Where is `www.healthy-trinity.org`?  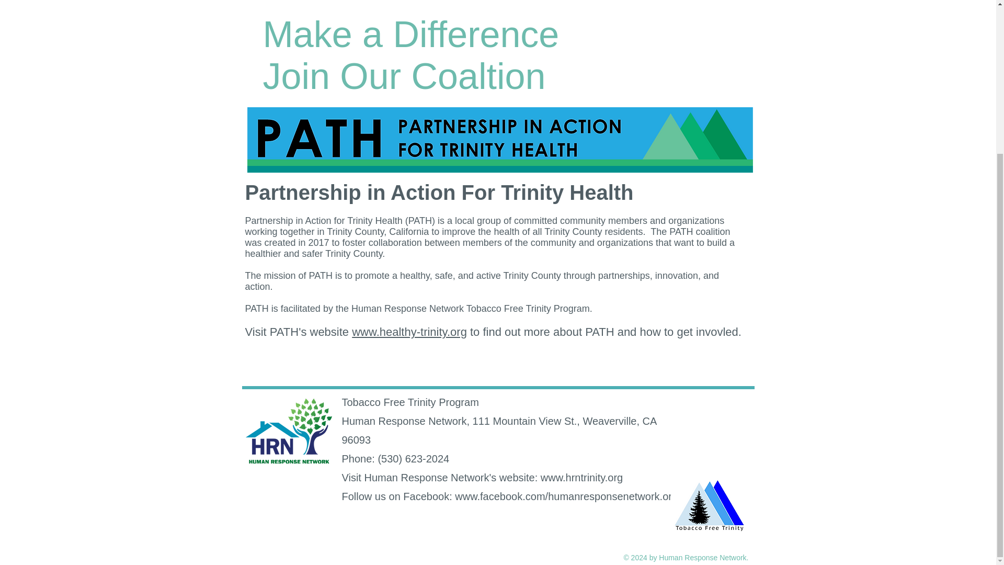
www.healthy-trinity.org is located at coordinates (409, 332).